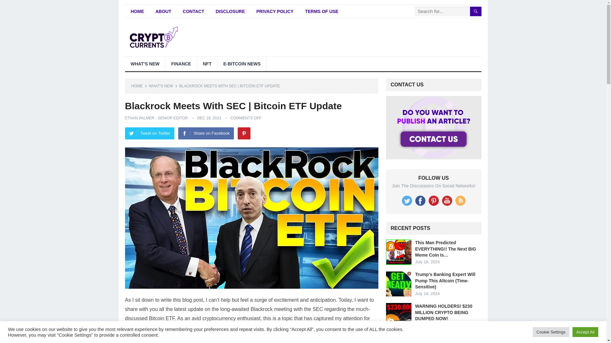  I want to click on HOME, so click(139, 86).